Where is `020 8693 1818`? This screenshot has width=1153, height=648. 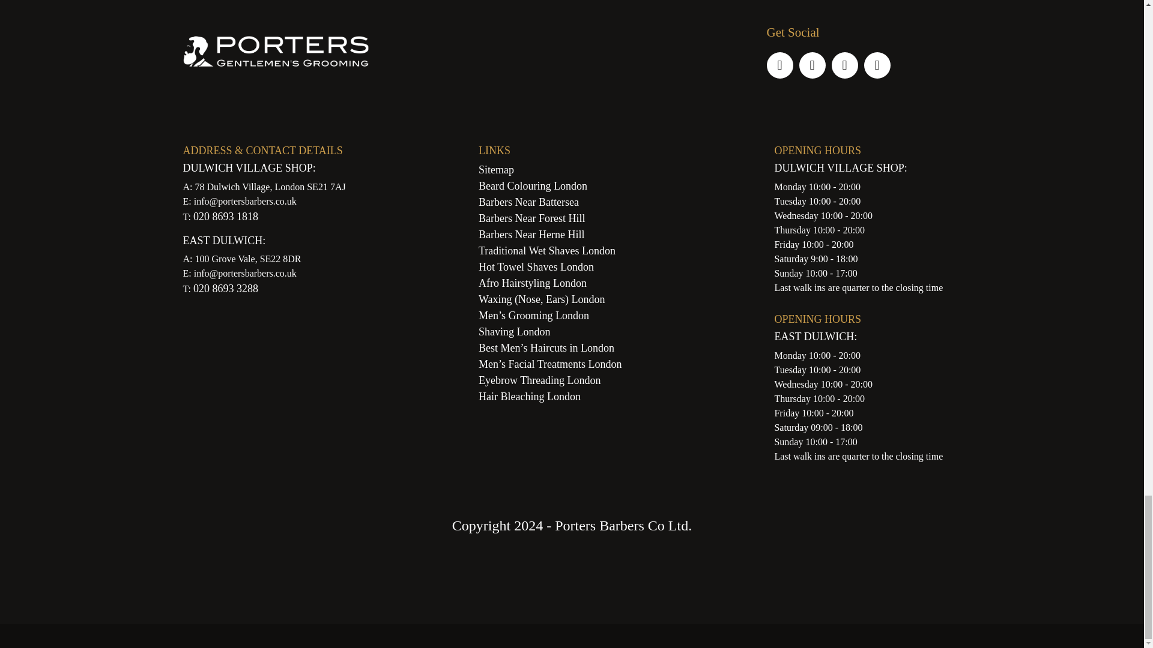 020 8693 1818 is located at coordinates (226, 217).